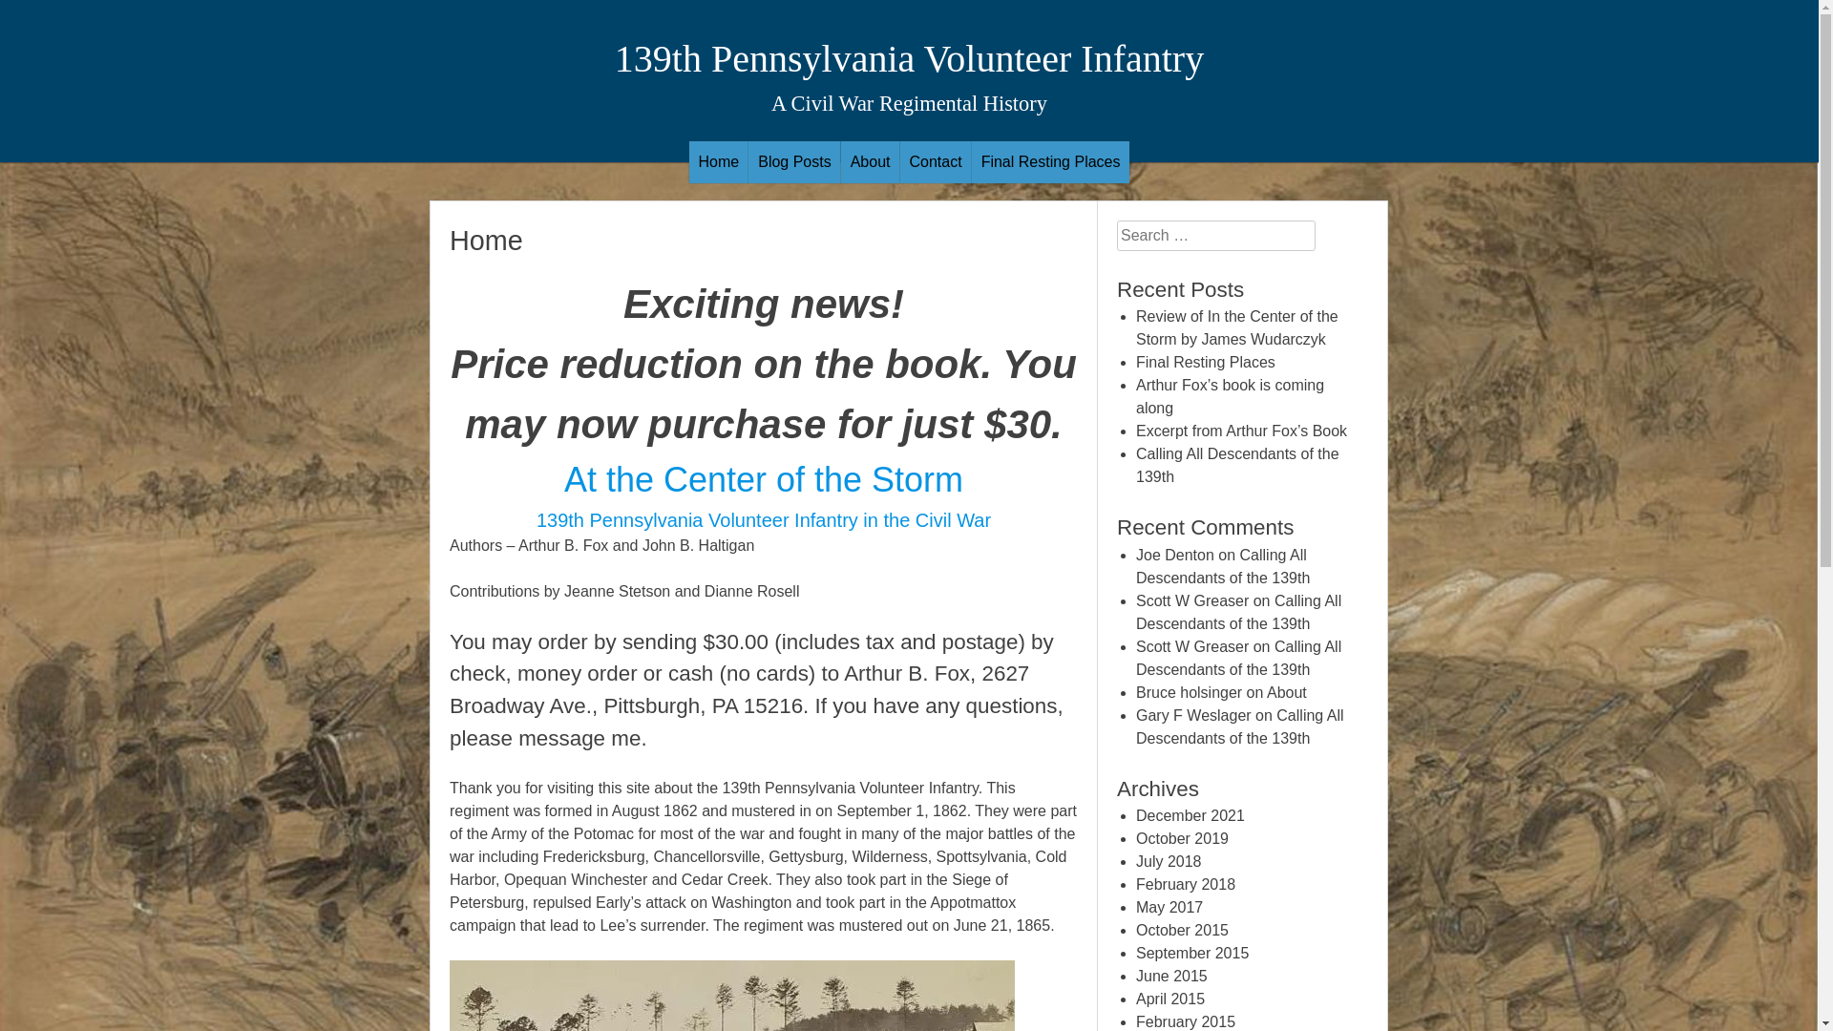 The height and width of the screenshot is (1031, 1833). I want to click on June 2015, so click(1172, 976).